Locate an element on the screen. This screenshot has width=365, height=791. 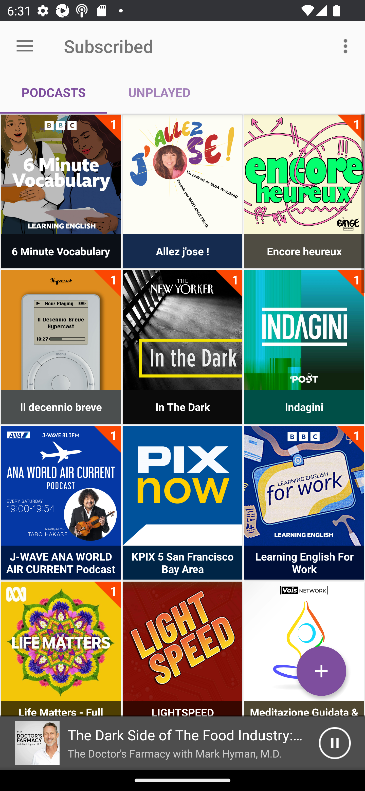
Open menu is located at coordinates (25, 46).